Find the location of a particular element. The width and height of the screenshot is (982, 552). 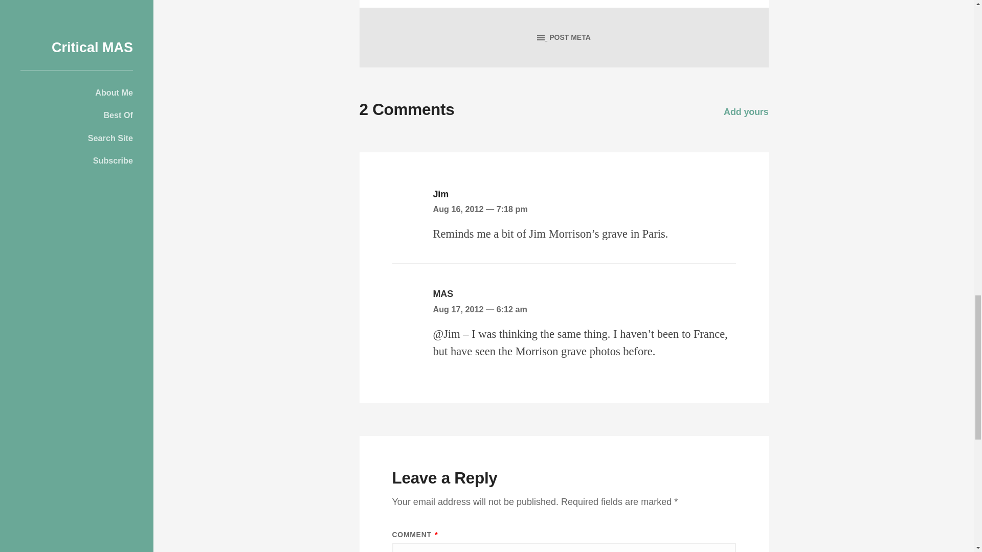

MAS is located at coordinates (443, 293).